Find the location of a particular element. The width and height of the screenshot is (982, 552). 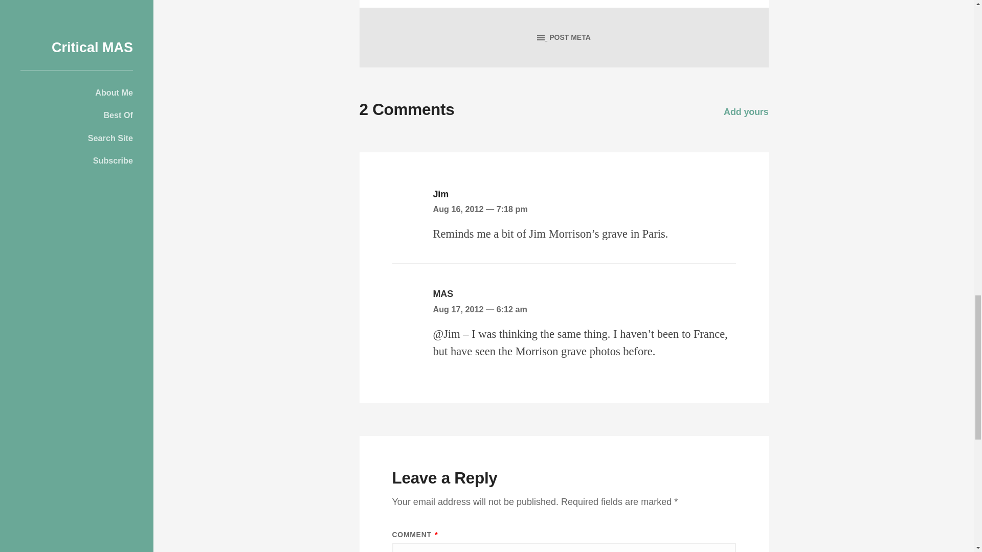

MAS is located at coordinates (443, 293).